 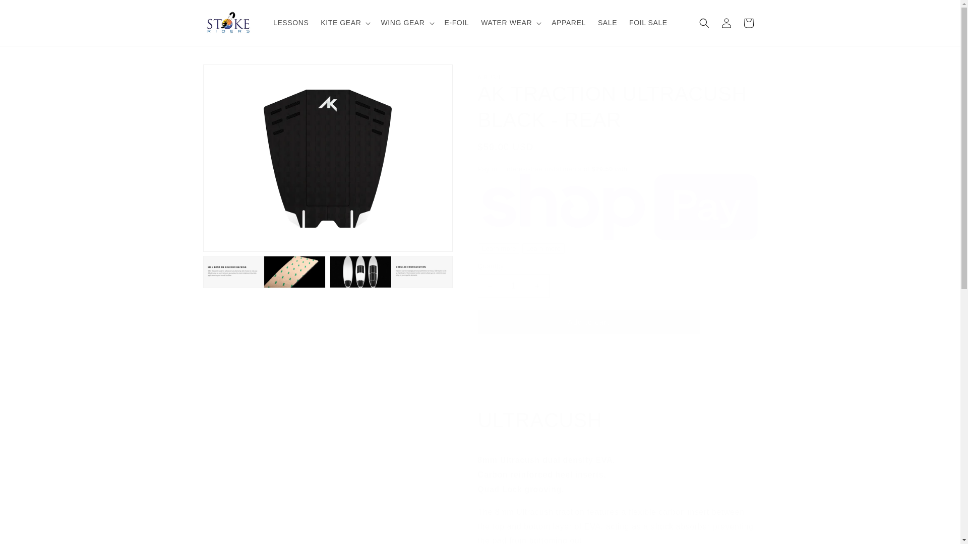 I want to click on Open media 2 in modal, so click(x=264, y=272).